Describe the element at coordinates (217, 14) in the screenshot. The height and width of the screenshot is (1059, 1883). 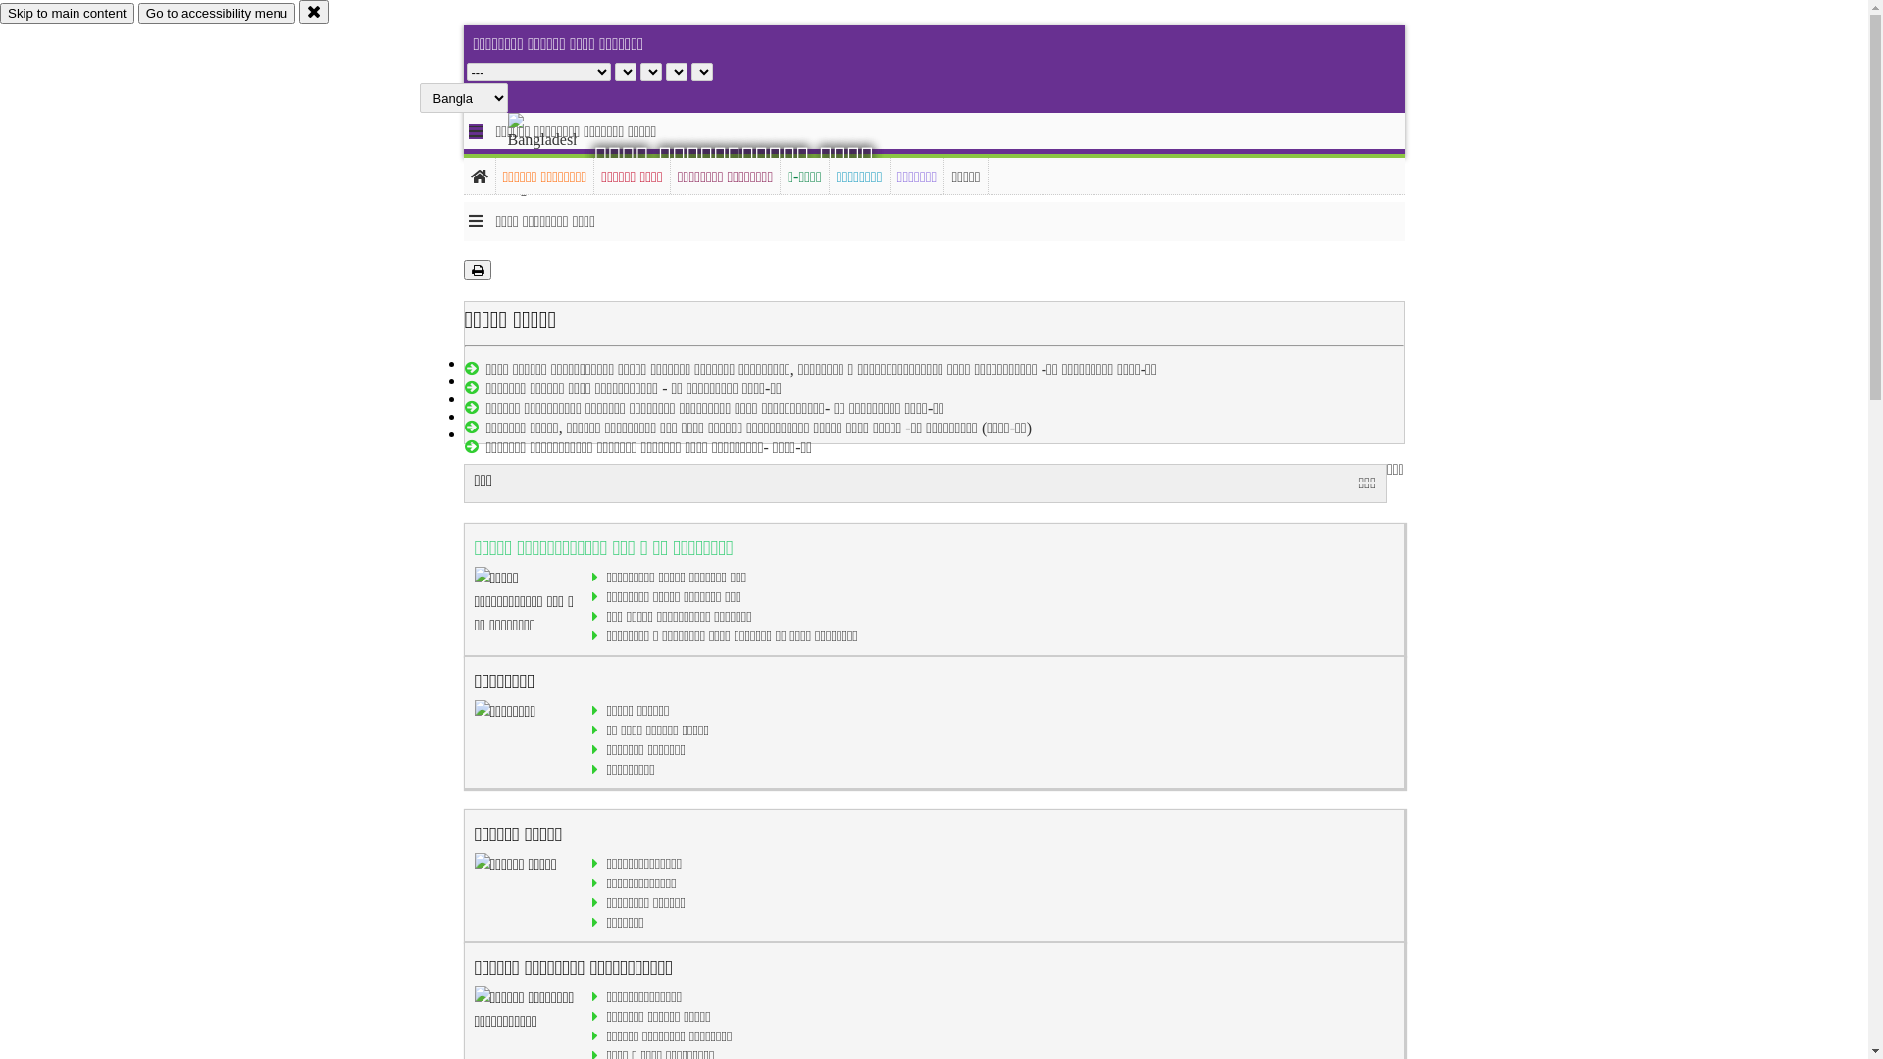
I see `Go to accessibility menu` at that location.